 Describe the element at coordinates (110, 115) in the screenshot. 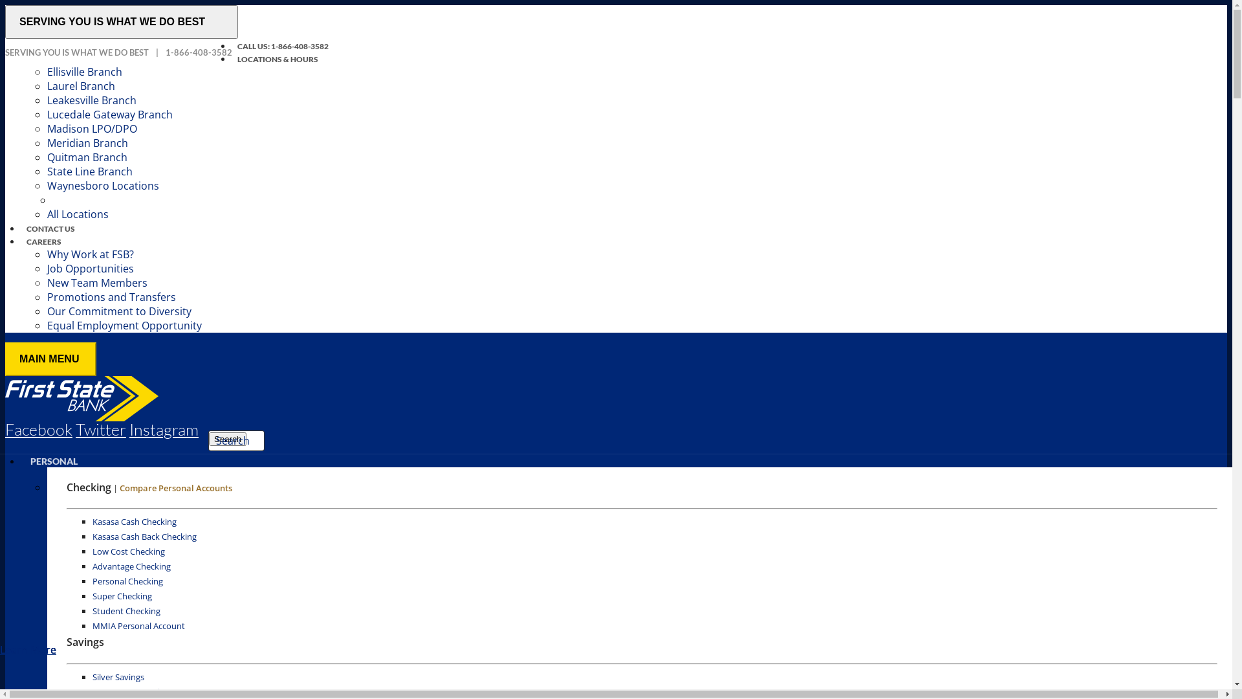

I see `Lucedale Gateway Branch` at that location.